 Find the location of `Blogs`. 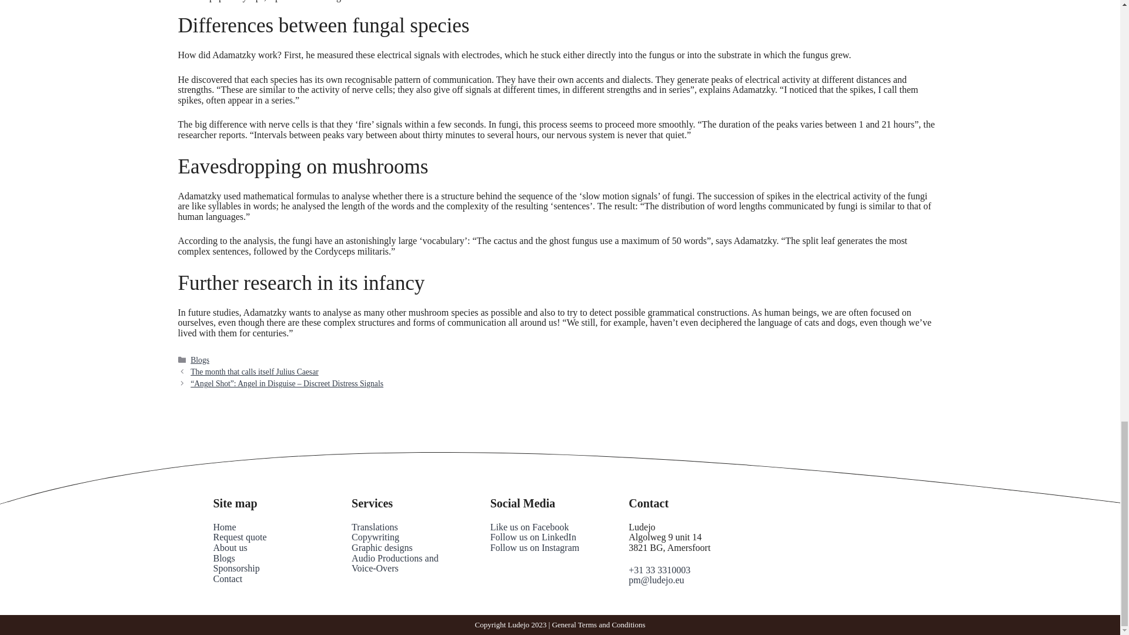

Blogs is located at coordinates (223, 557).